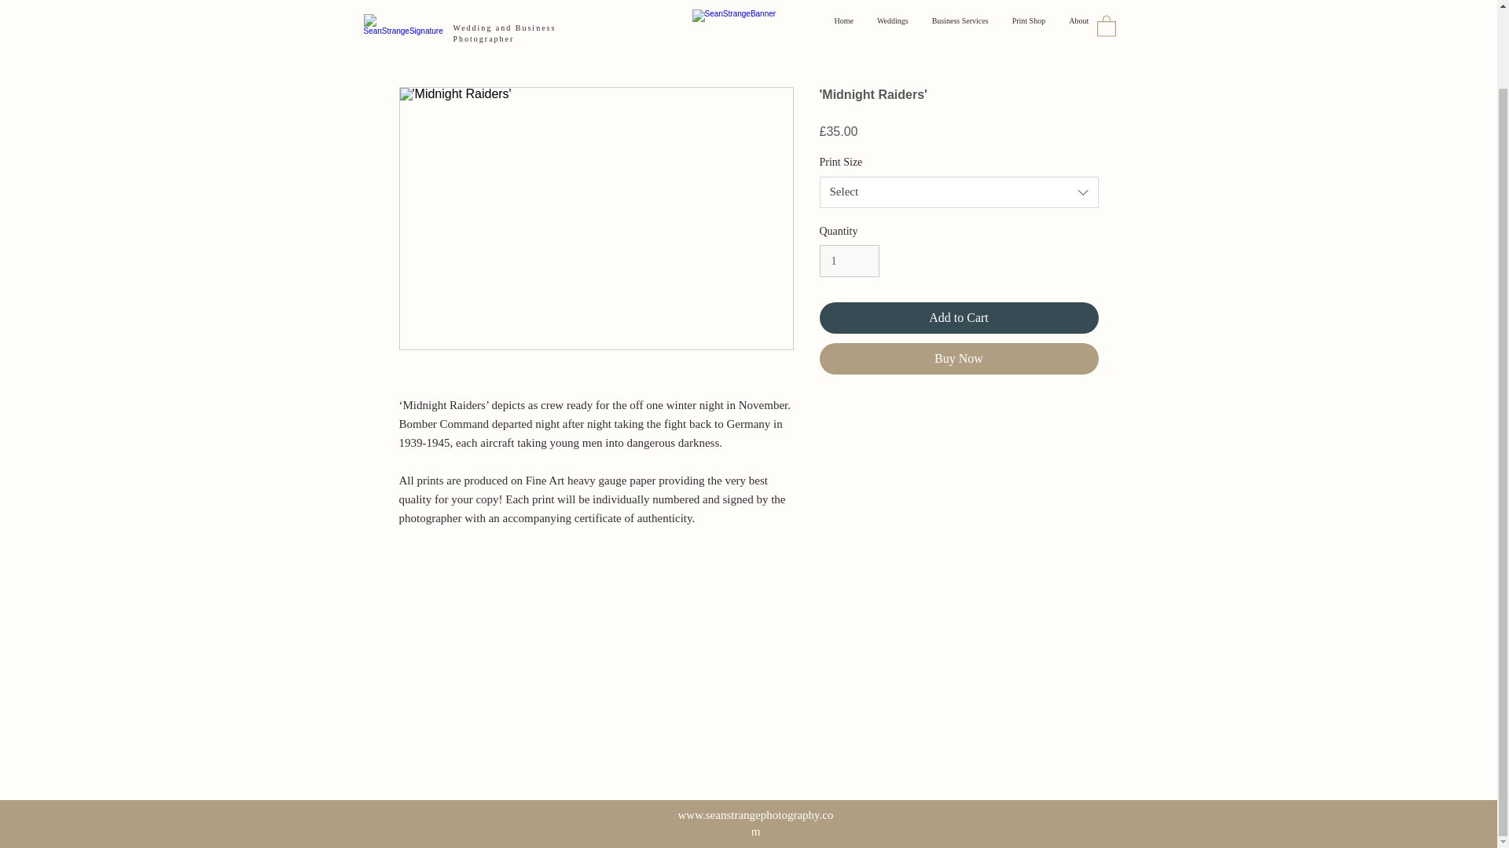 The image size is (1509, 848). I want to click on Buy Now, so click(959, 359).